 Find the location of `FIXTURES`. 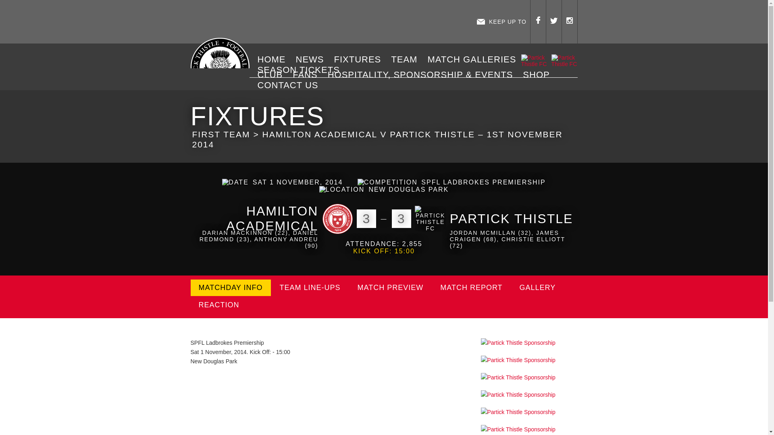

FIXTURES is located at coordinates (360, 60).